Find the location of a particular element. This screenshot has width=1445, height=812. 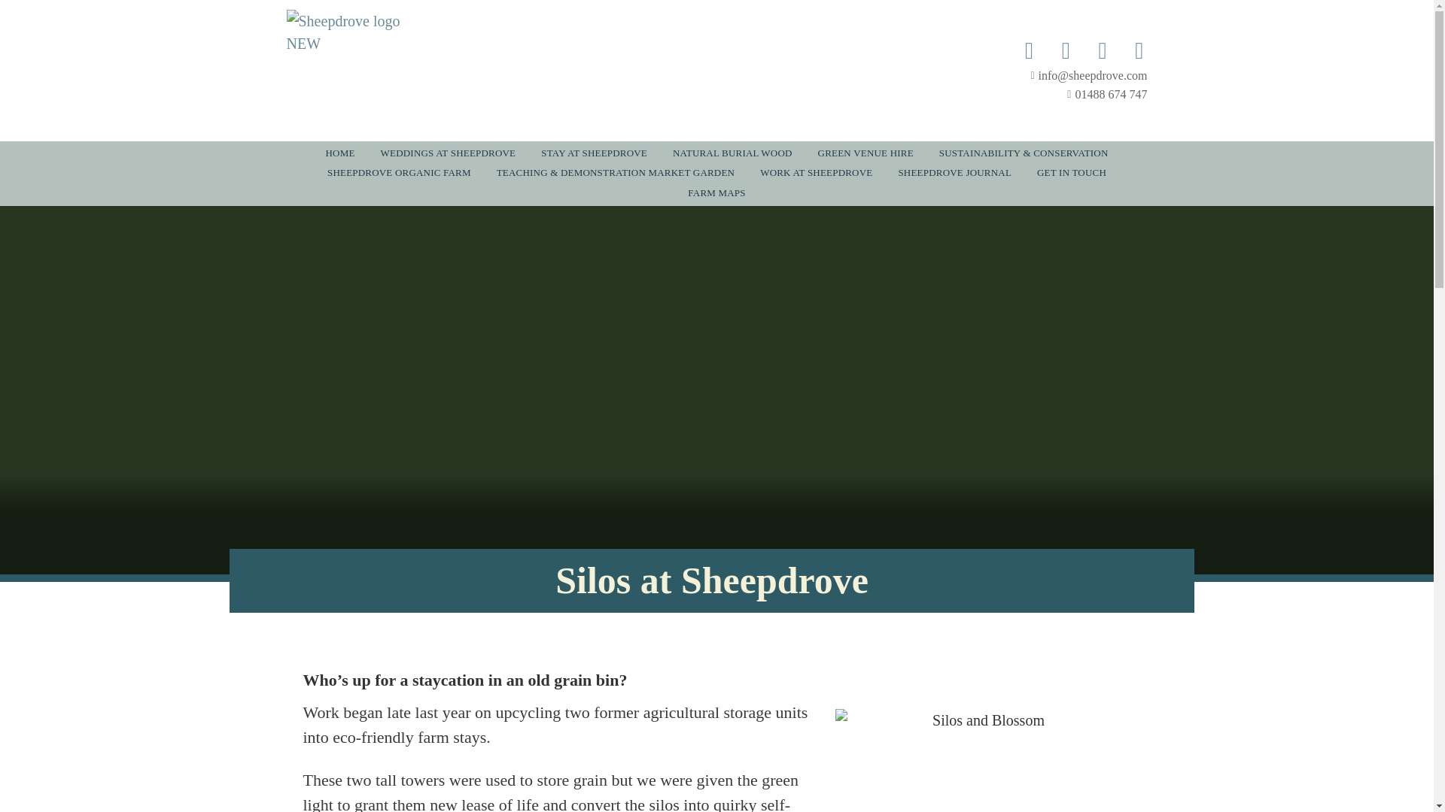

GET IN TOUCH is located at coordinates (1072, 173).